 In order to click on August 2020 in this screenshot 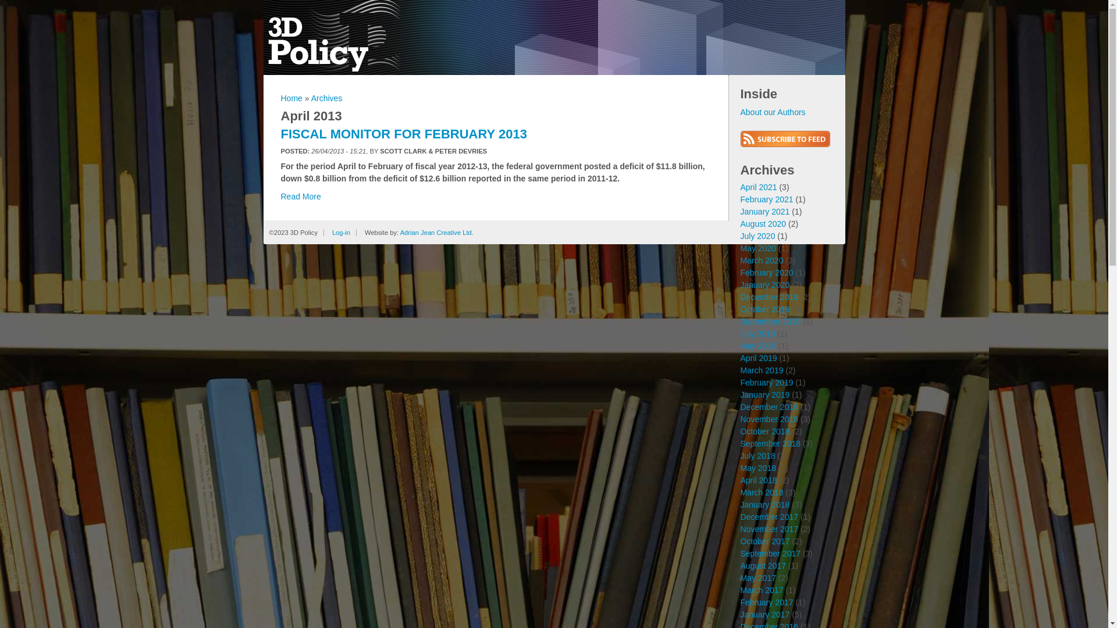, I will do `click(763, 224)`.